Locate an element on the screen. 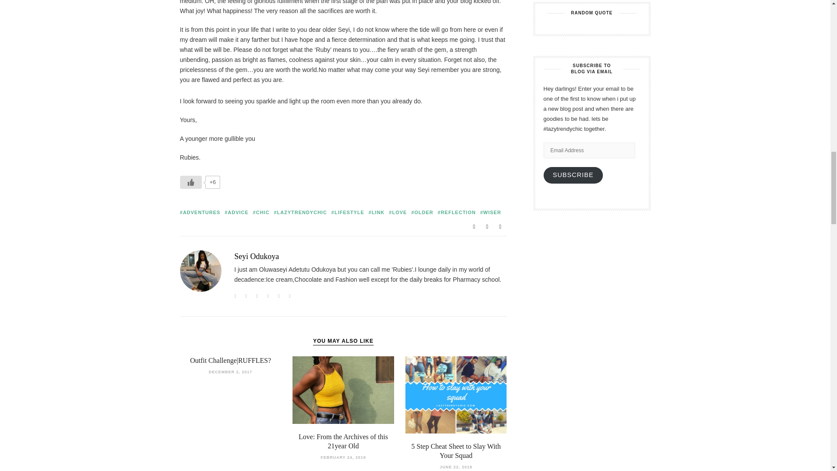 The width and height of the screenshot is (837, 471). CHIC is located at coordinates (261, 212).